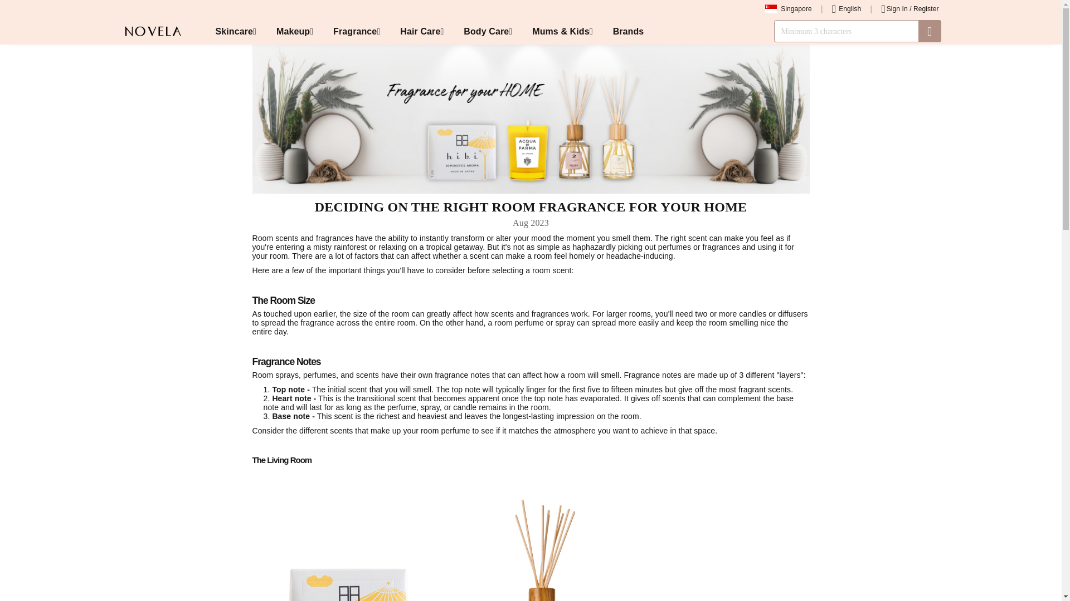  I want to click on Skincare, so click(235, 31).